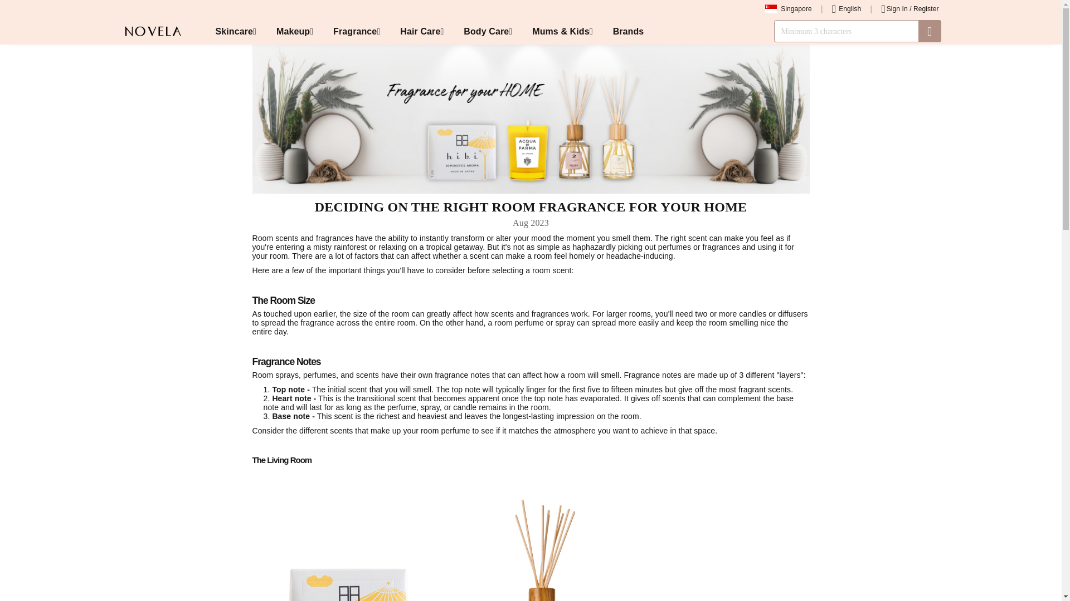  I want to click on Skincare, so click(235, 31).